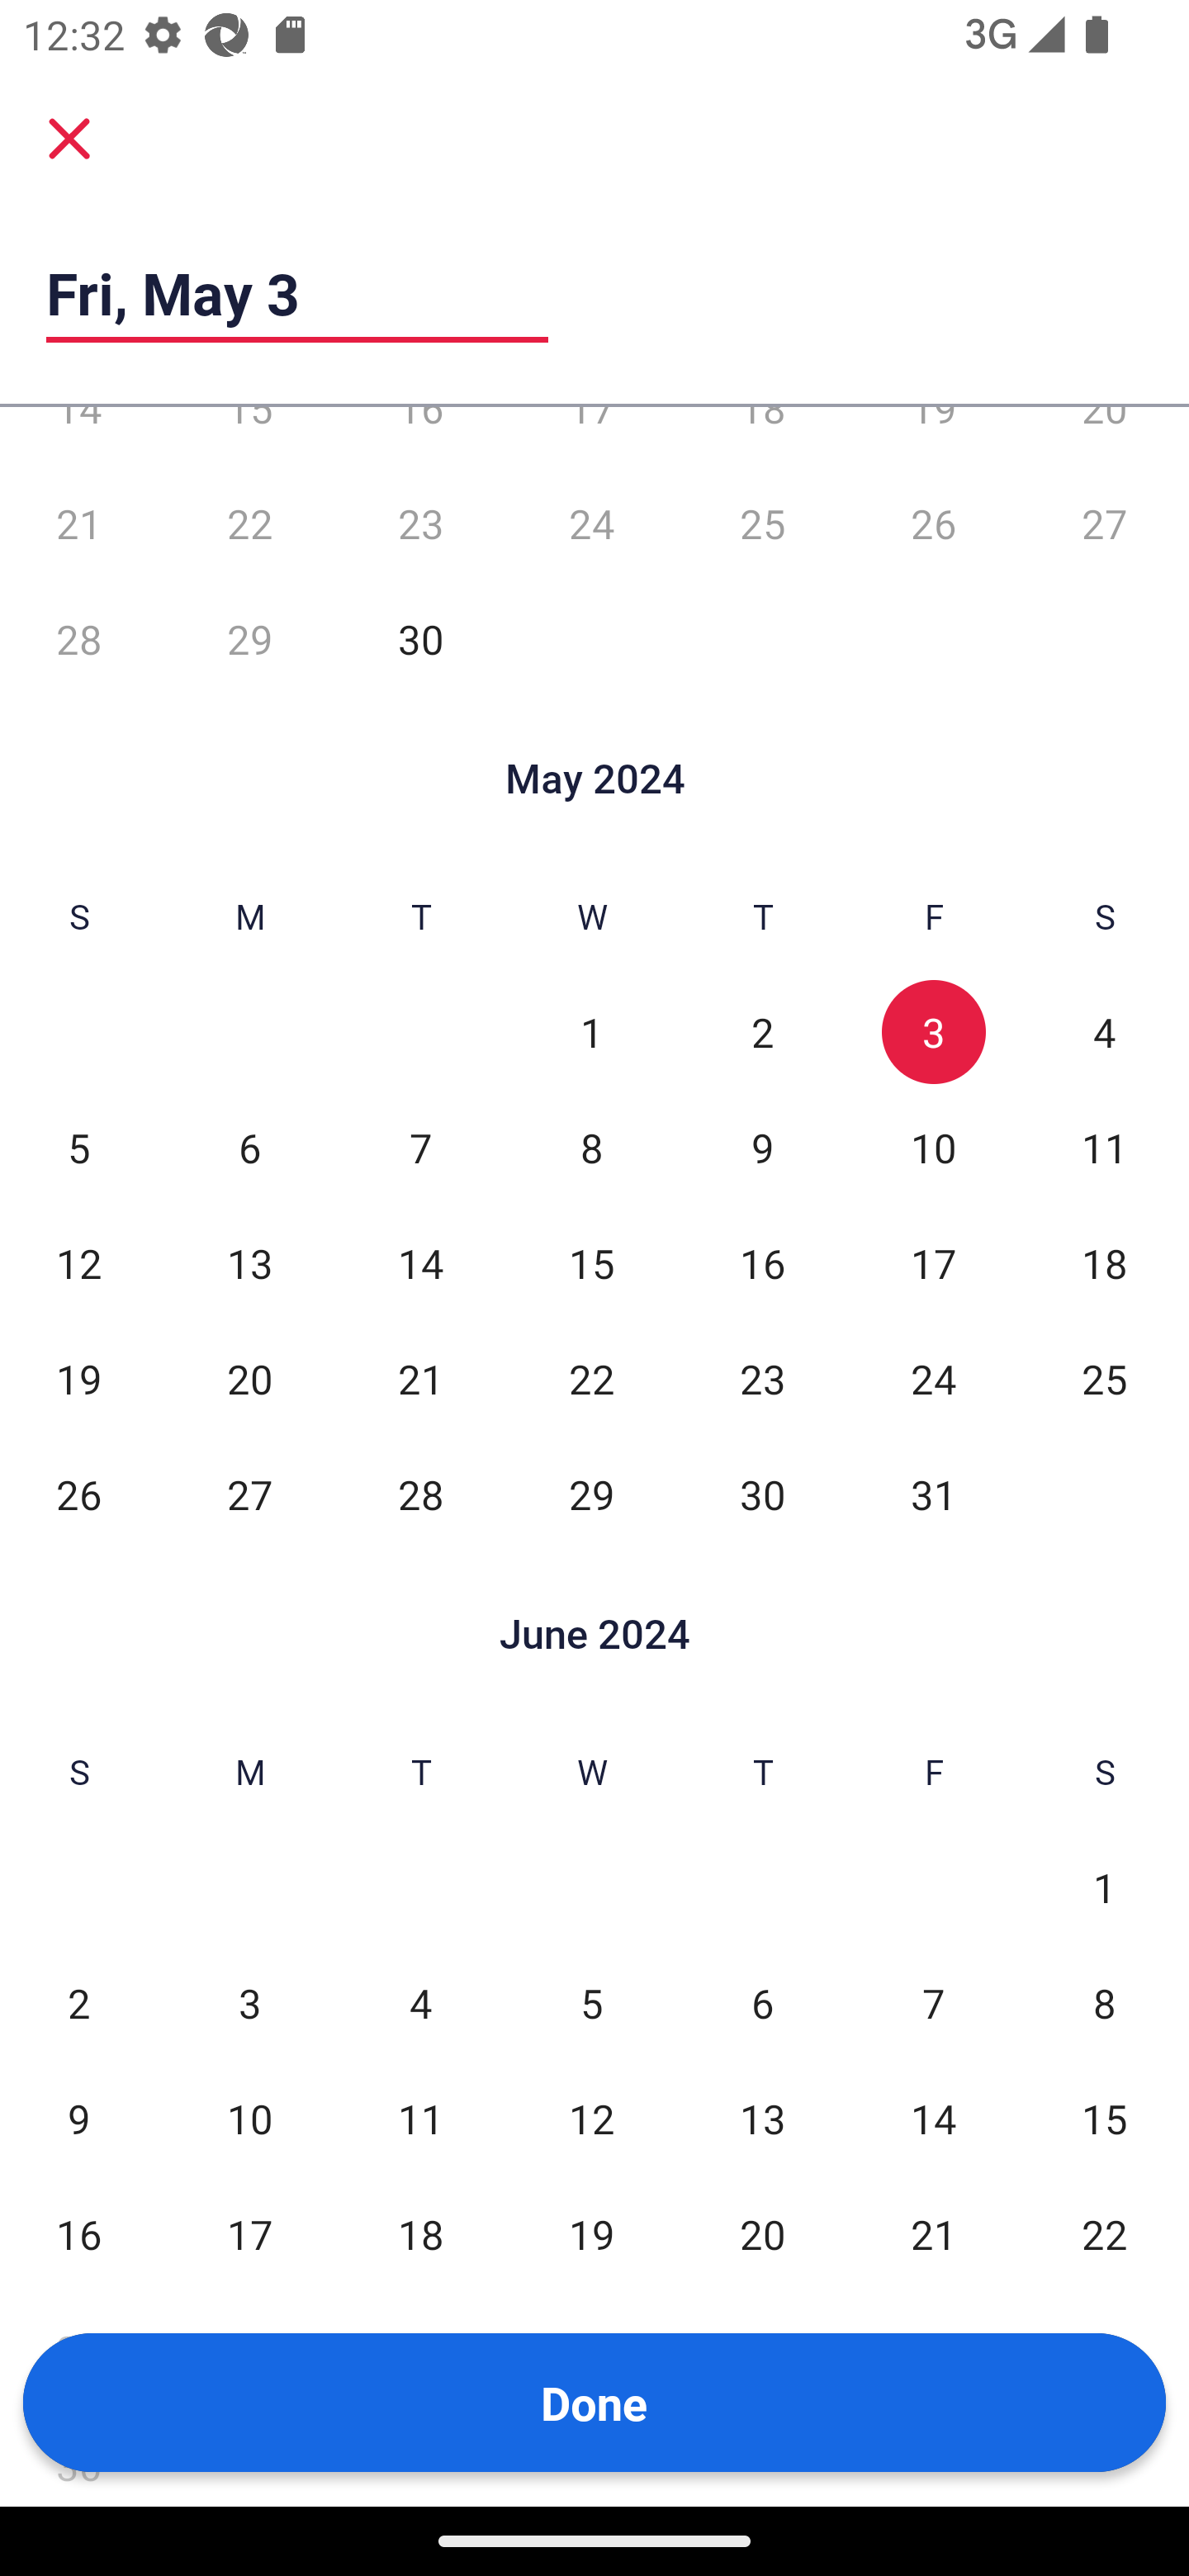 The height and width of the screenshot is (2576, 1189). What do you see at coordinates (762, 2119) in the screenshot?
I see `13 Thu, Jun 13, Not Selected` at bounding box center [762, 2119].